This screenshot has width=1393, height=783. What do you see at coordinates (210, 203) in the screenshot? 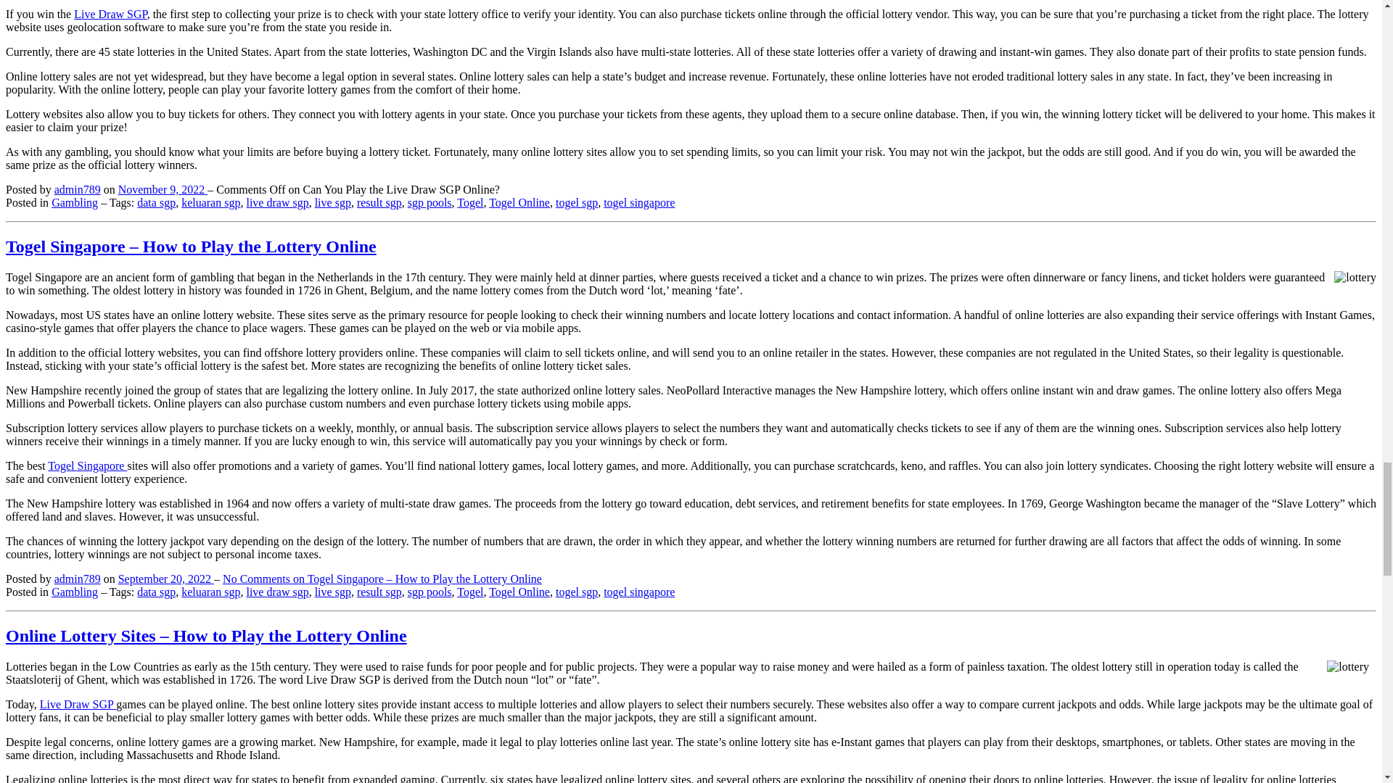
I see `keluaran sgp` at bounding box center [210, 203].